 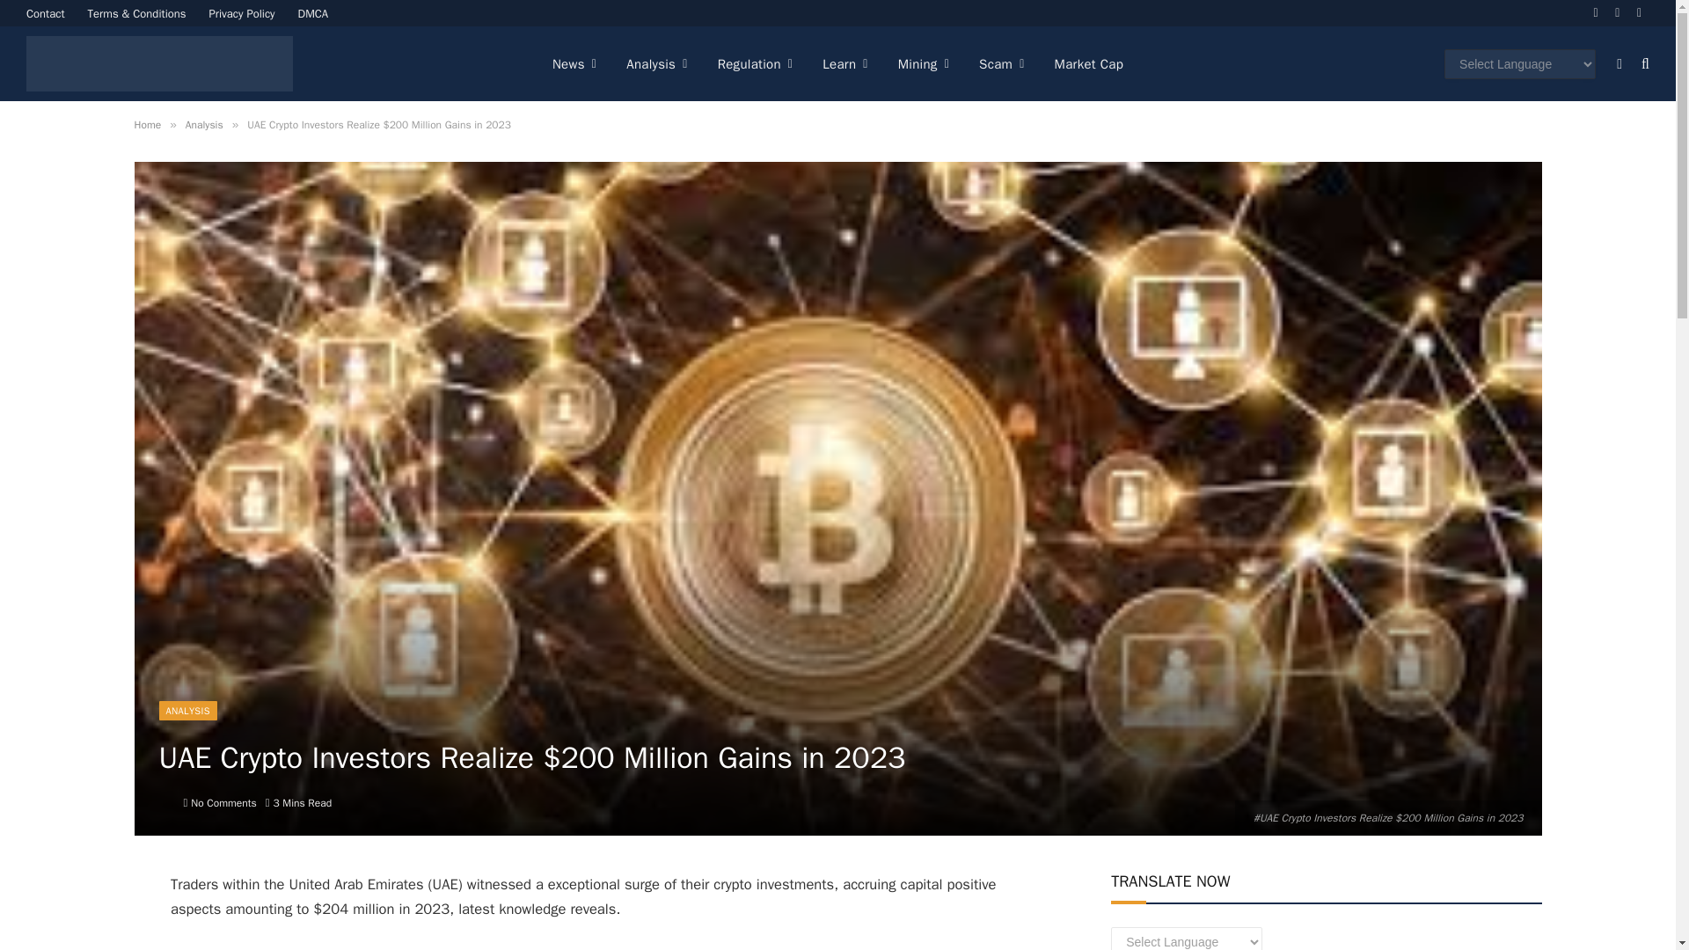 What do you see at coordinates (242, 13) in the screenshot?
I see `Privacy Policy` at bounding box center [242, 13].